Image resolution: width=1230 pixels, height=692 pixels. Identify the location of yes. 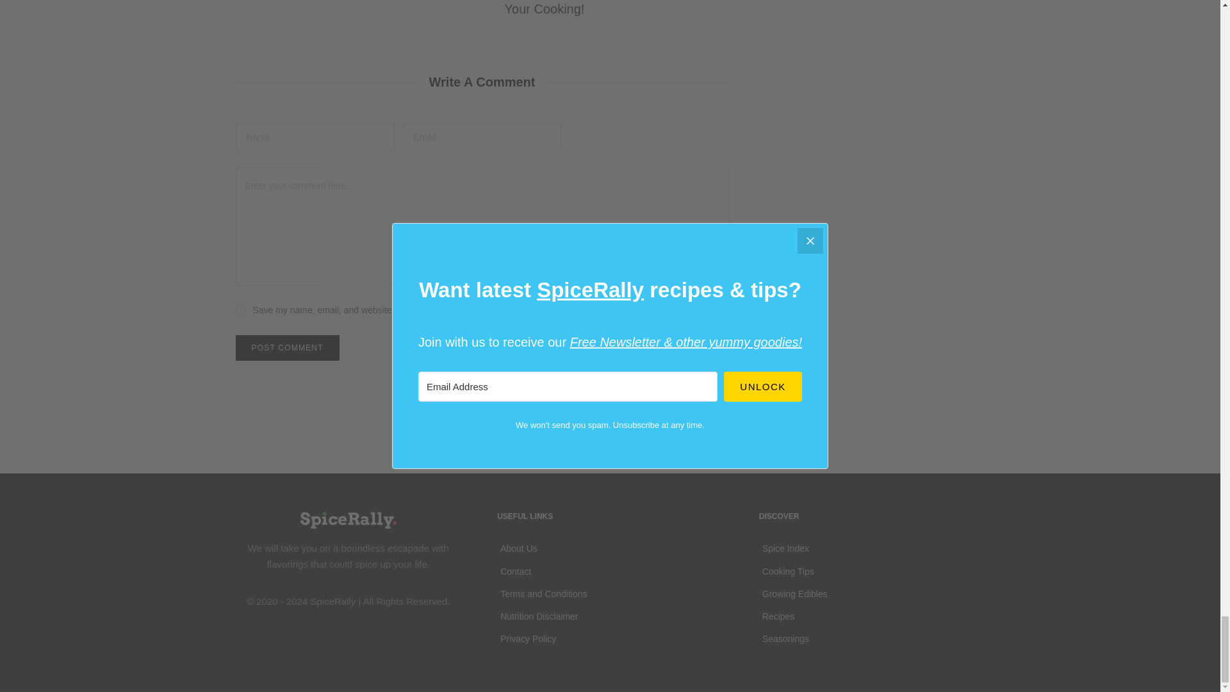
(241, 310).